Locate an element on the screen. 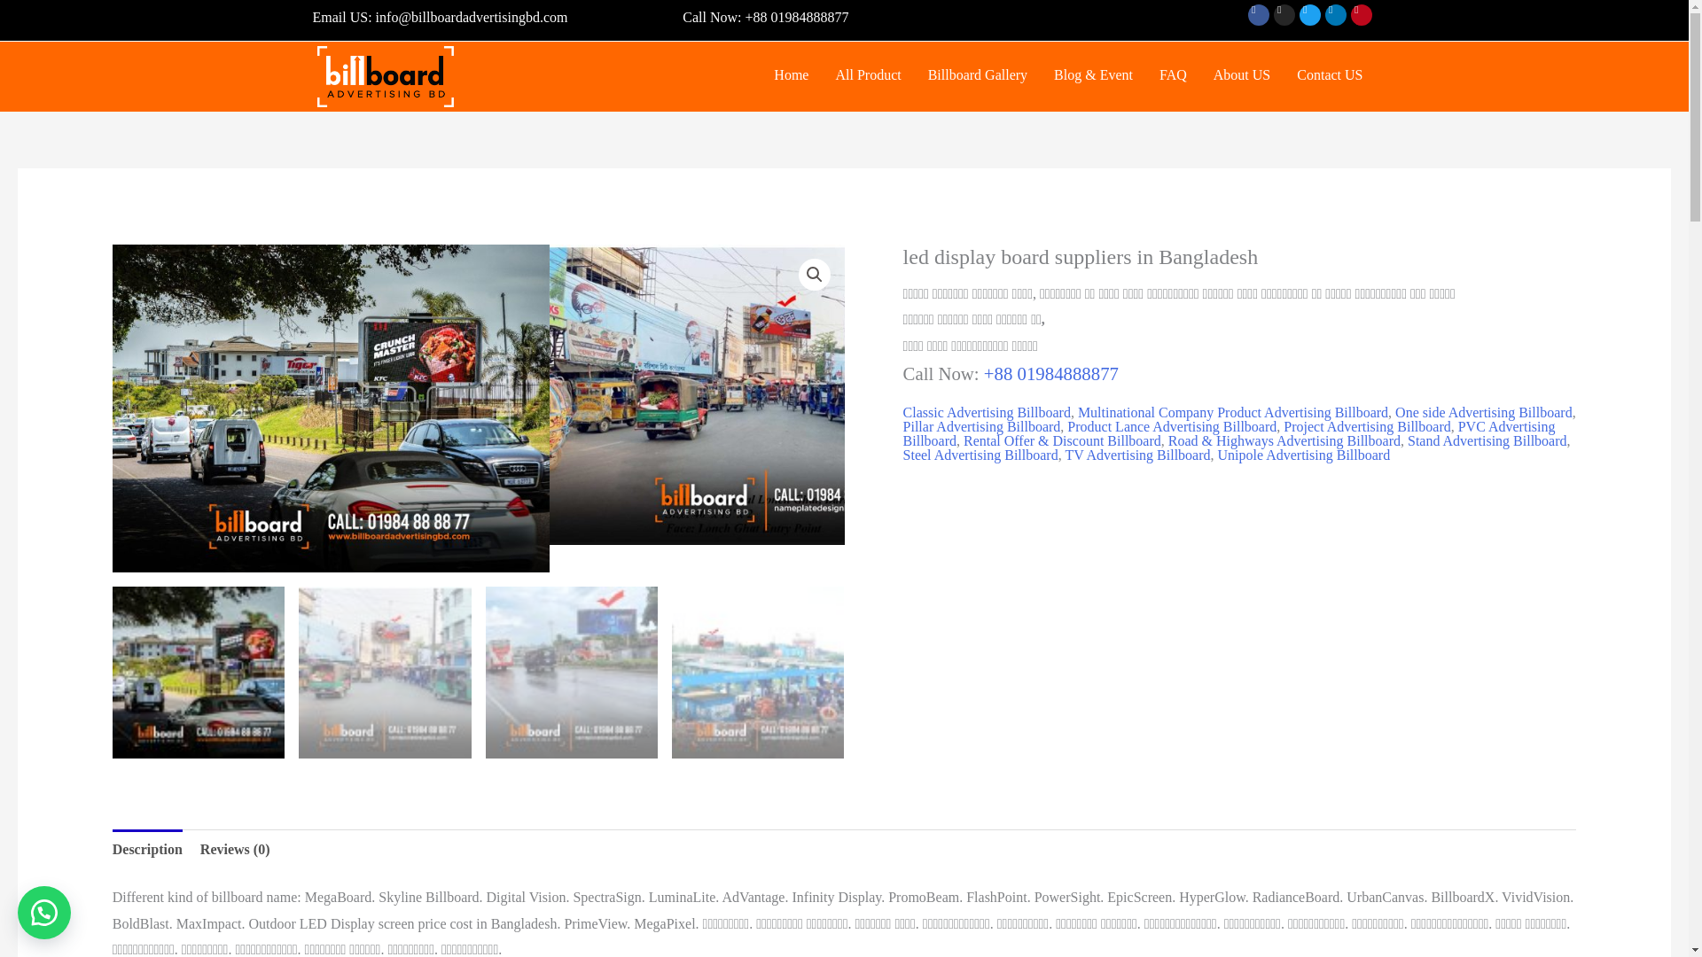 Image resolution: width=1702 pixels, height=957 pixels. Pillar Advertising Billboard is located at coordinates (982, 427).